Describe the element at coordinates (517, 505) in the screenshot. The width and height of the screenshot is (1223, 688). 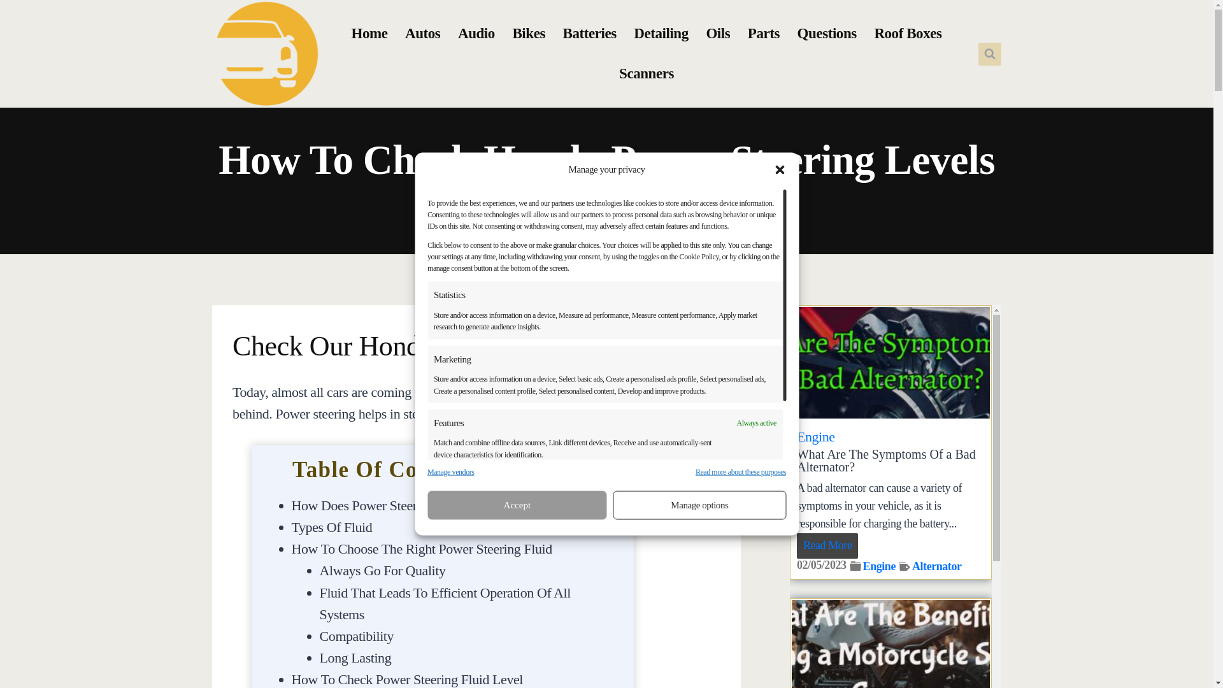
I see `Accept` at that location.